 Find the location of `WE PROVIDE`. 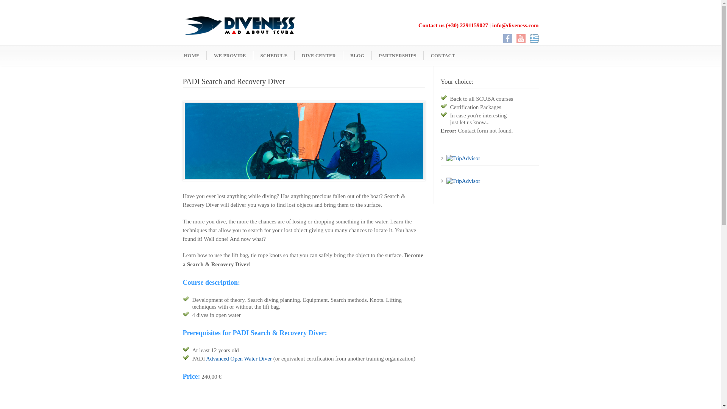

WE PROVIDE is located at coordinates (229, 55).